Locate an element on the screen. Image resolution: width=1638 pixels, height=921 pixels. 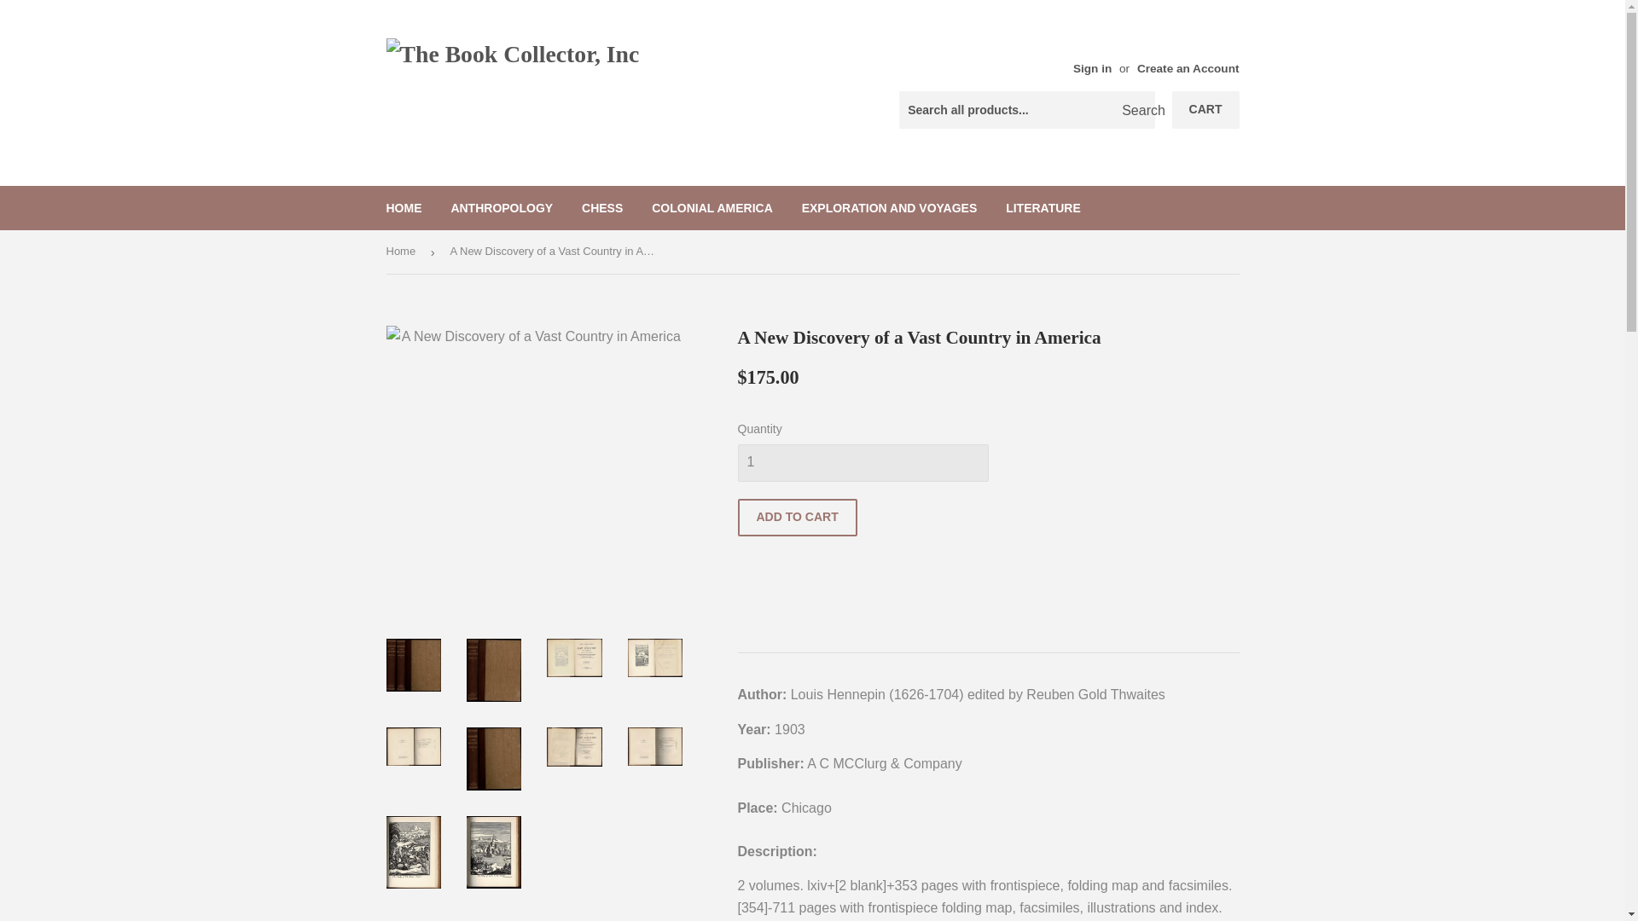
LITERATURE is located at coordinates (1043, 208).